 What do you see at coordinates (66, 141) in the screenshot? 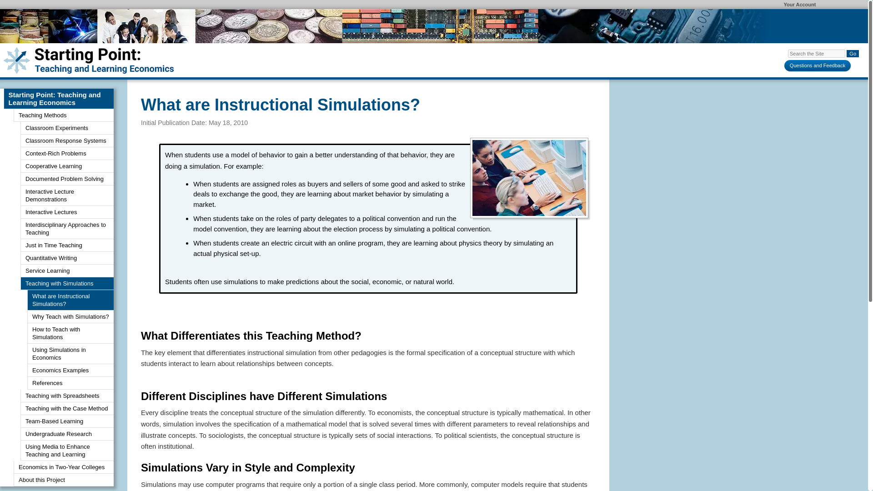
I see `Classroom Response Systems` at bounding box center [66, 141].